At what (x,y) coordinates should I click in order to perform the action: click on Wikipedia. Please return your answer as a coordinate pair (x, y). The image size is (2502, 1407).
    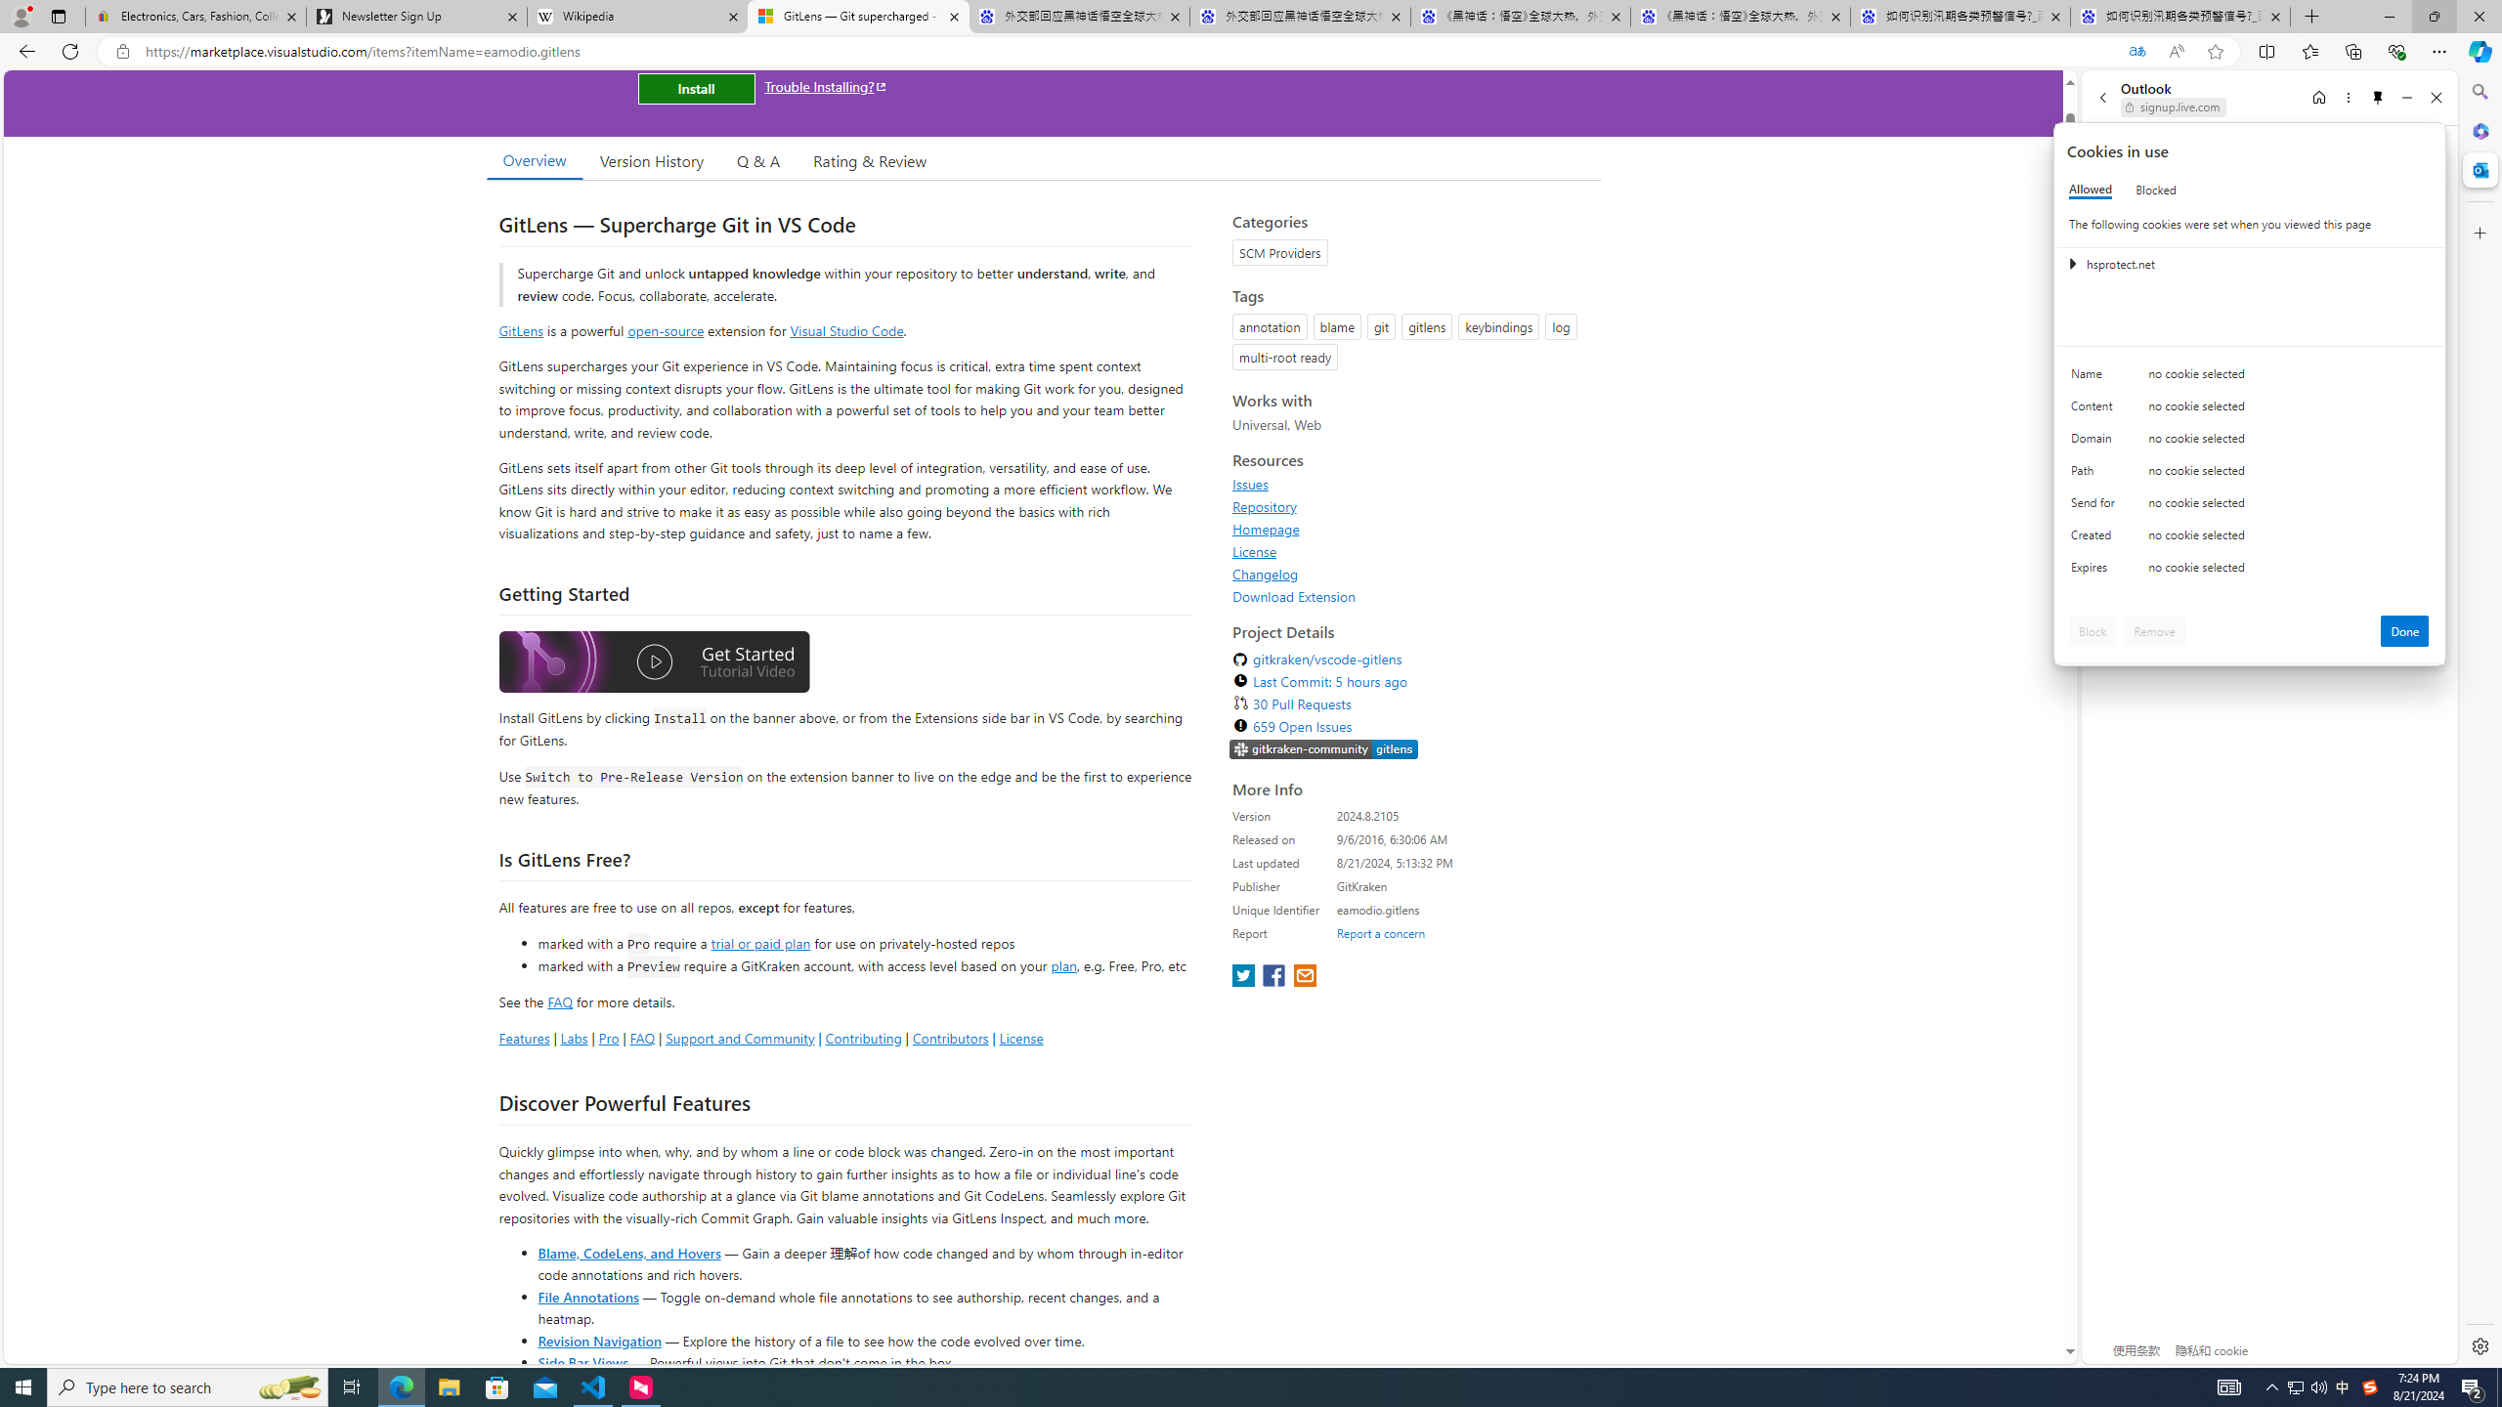
    Looking at the image, I should click on (636, 17).